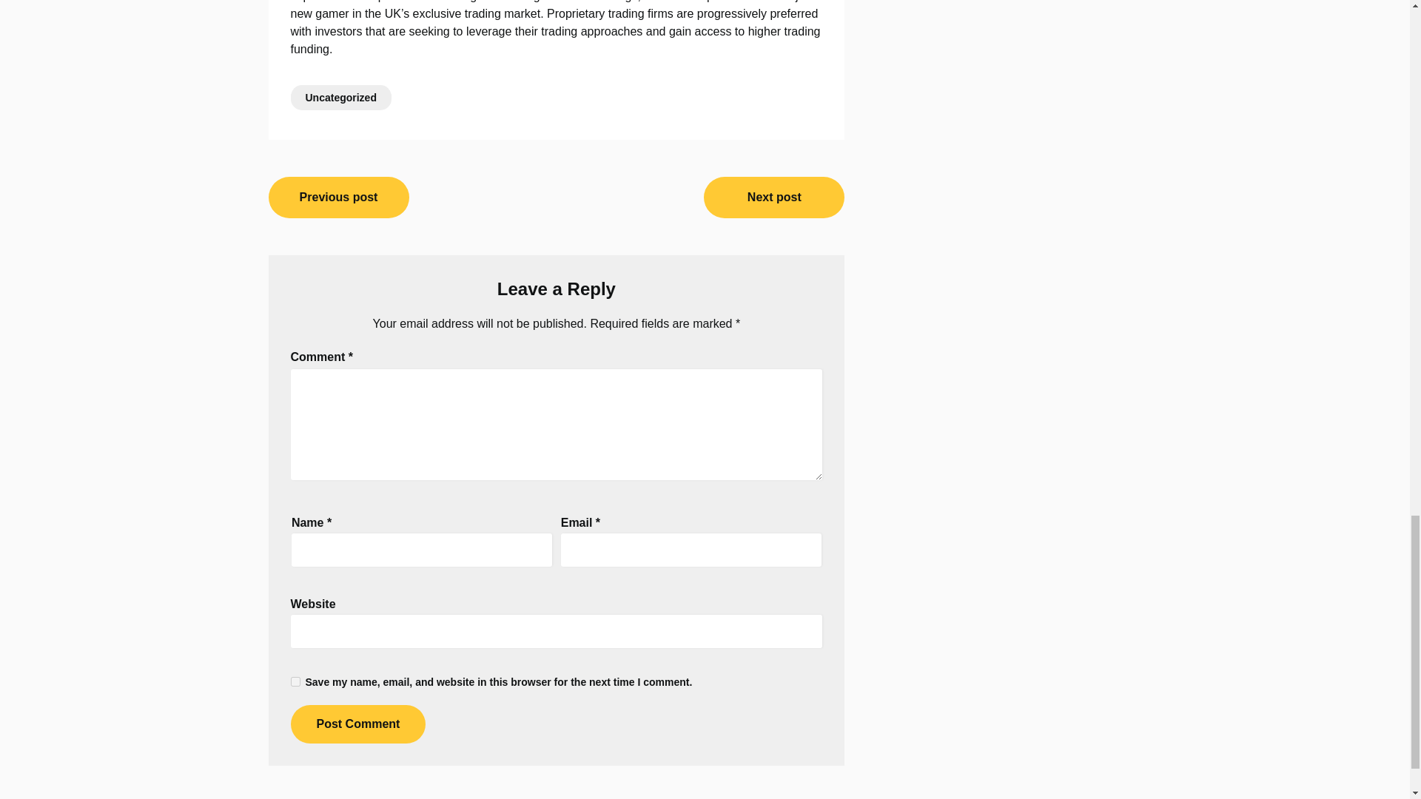 Image resolution: width=1421 pixels, height=799 pixels. What do you see at coordinates (773, 197) in the screenshot?
I see `Next post` at bounding box center [773, 197].